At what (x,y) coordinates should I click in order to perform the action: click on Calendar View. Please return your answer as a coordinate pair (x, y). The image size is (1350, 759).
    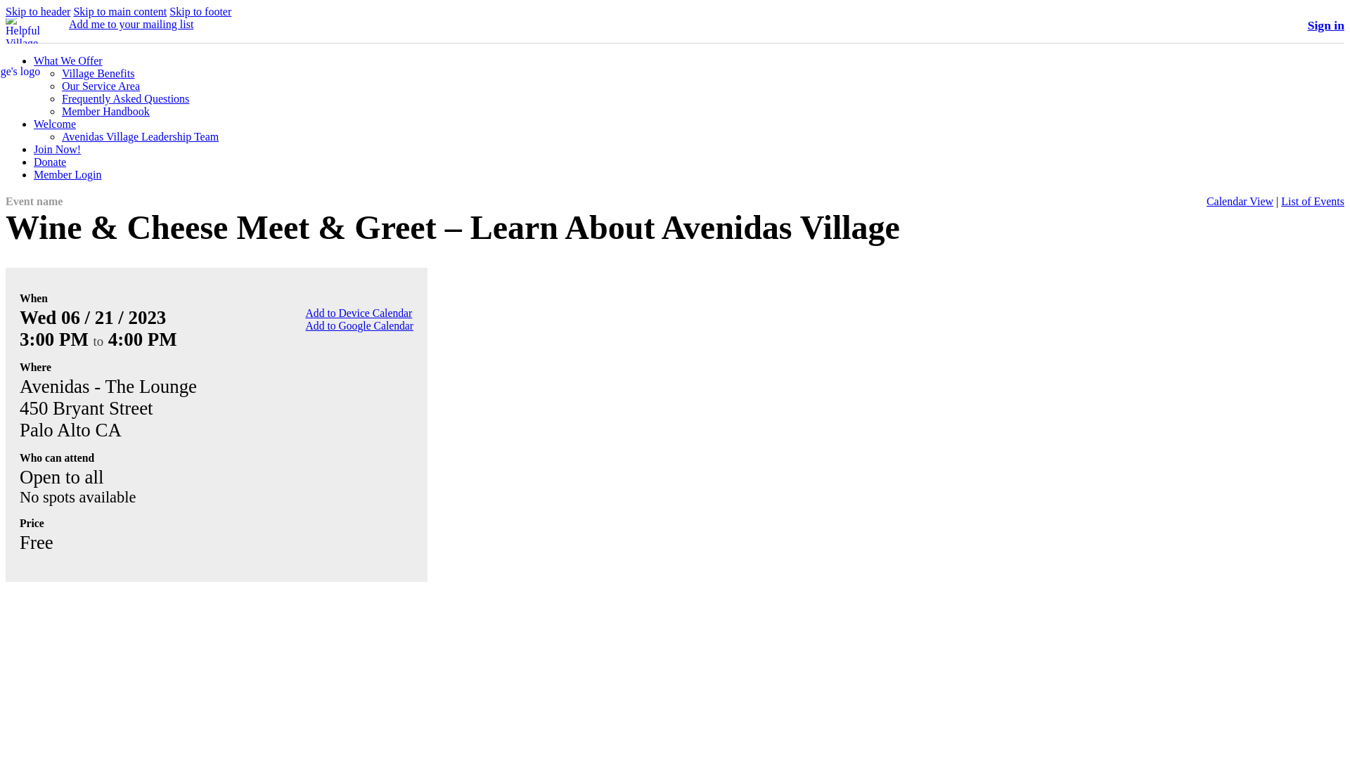
    Looking at the image, I should click on (1240, 201).